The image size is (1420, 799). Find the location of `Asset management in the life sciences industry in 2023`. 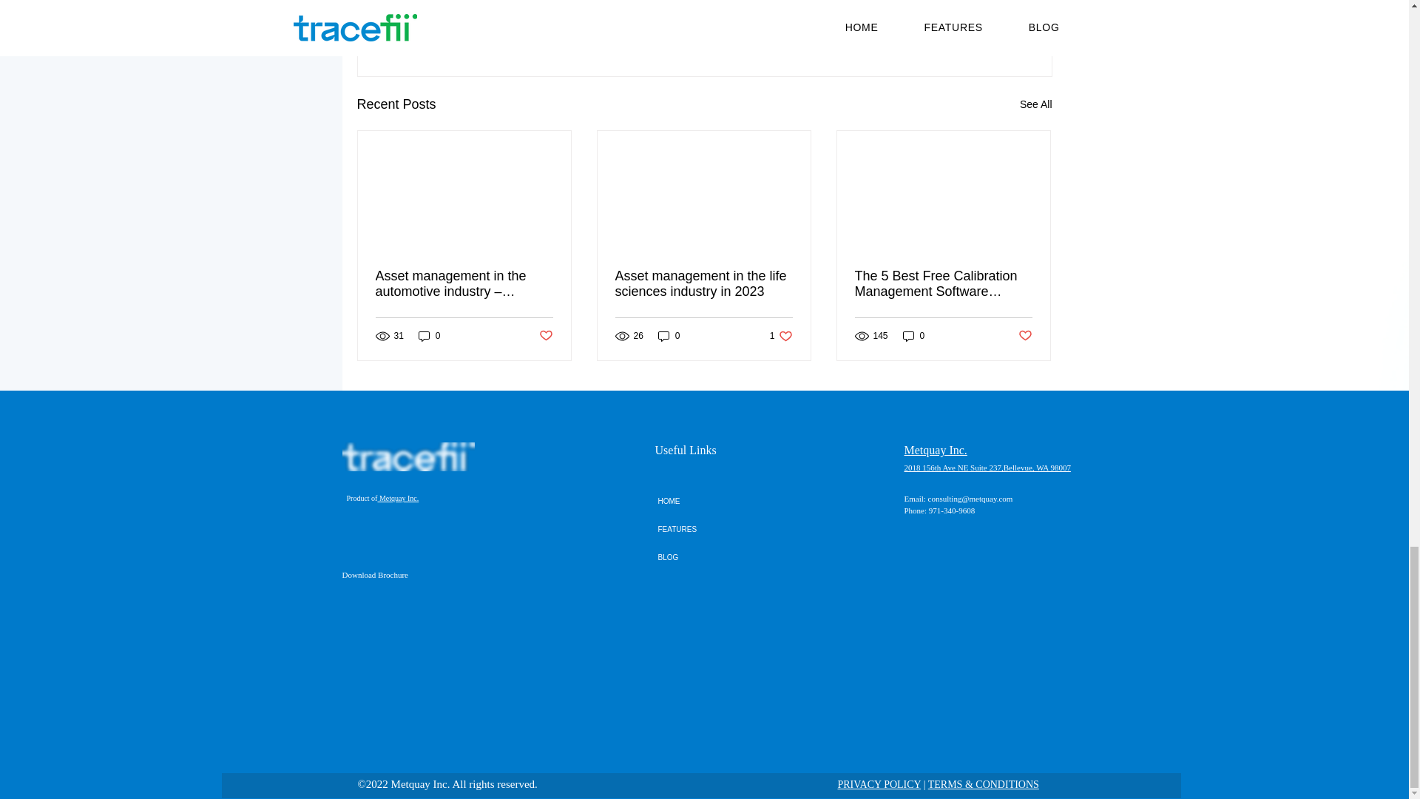

Asset management in the life sciences industry in 2023 is located at coordinates (703, 284).